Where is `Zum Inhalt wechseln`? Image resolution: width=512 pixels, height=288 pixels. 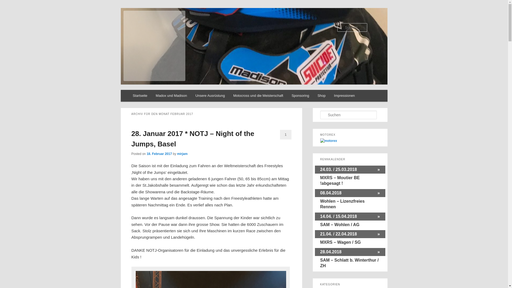
Zum Inhalt wechseln is located at coordinates (154, 97).